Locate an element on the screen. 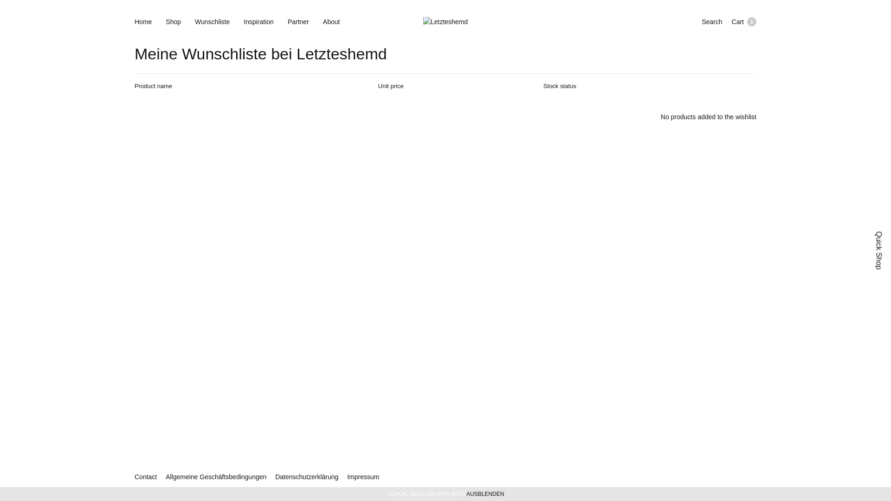 The width and height of the screenshot is (891, 501). AUSBLENDEN is located at coordinates (485, 494).